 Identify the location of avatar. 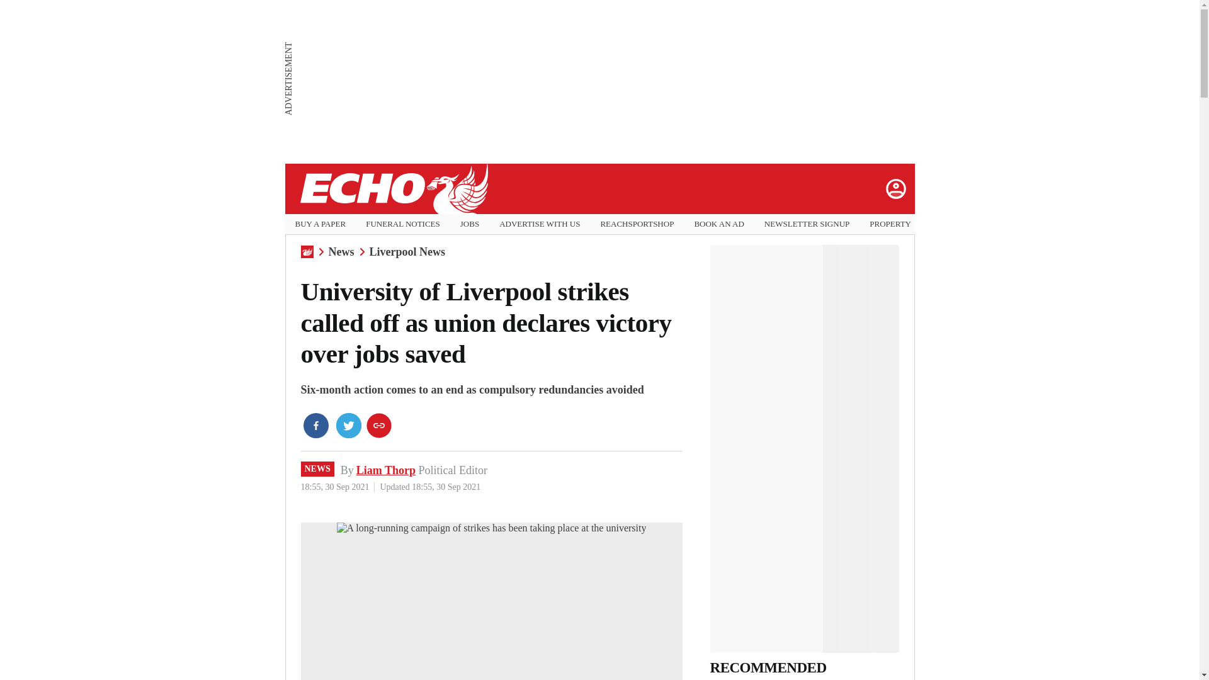
(895, 188).